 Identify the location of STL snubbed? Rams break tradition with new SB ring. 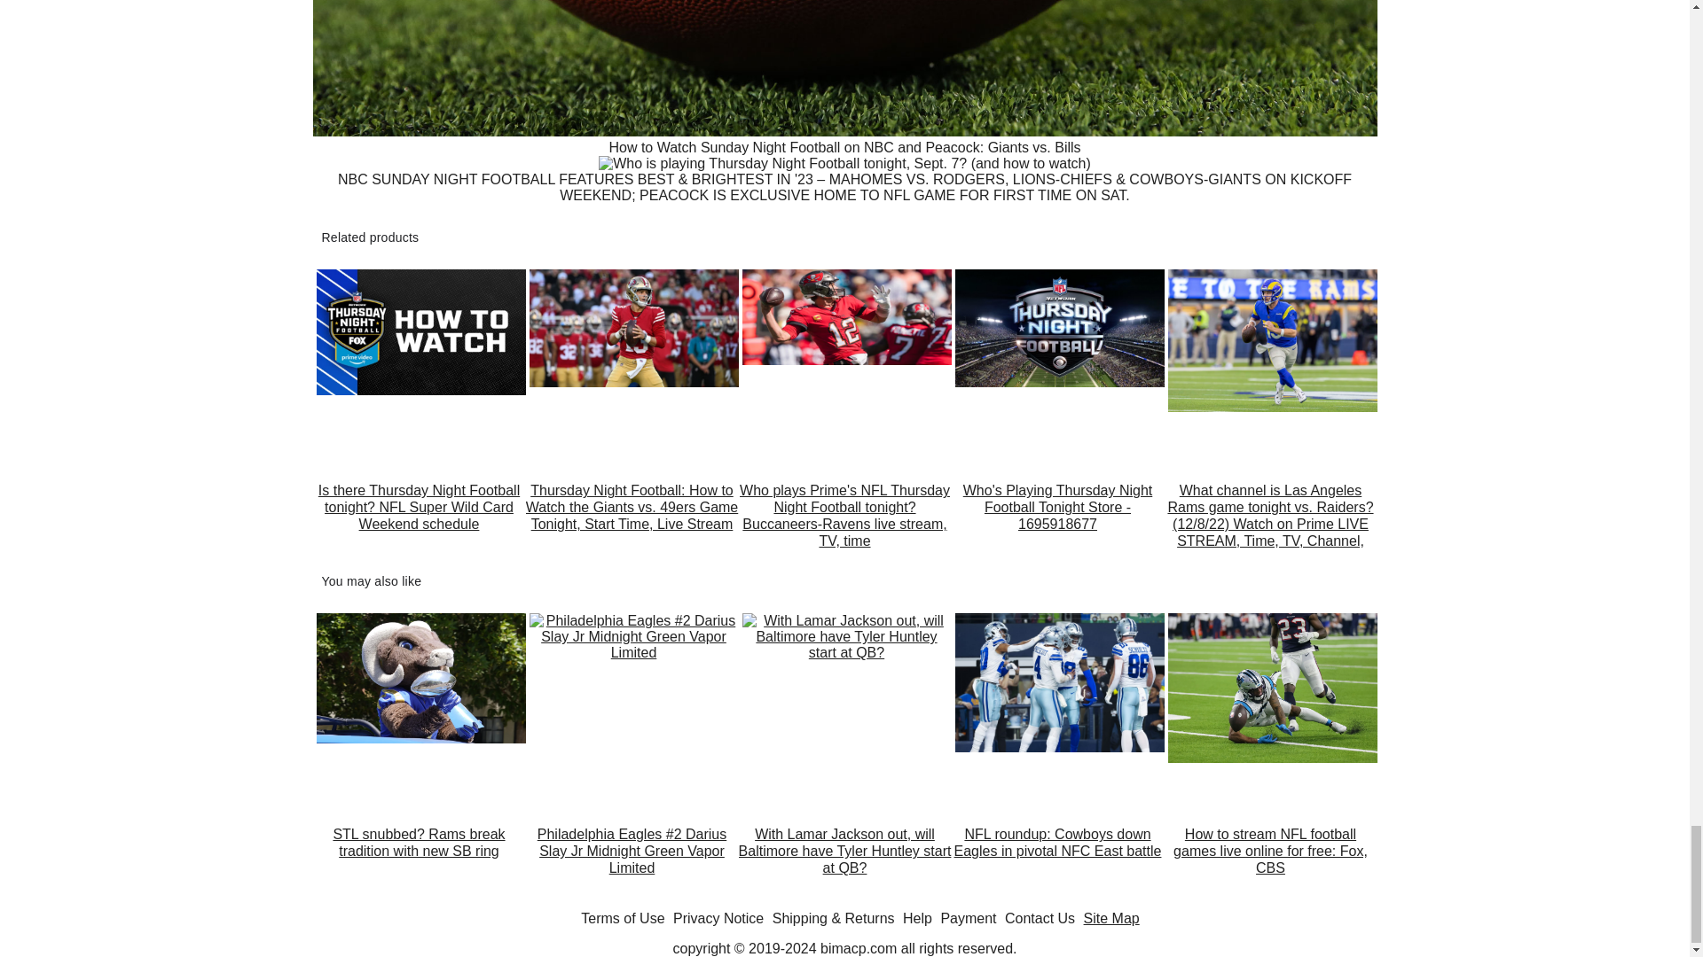
(418, 860).